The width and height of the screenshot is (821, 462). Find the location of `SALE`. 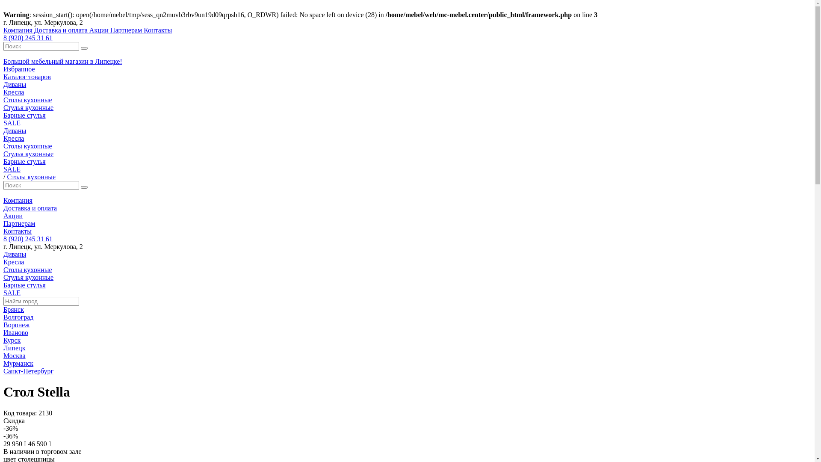

SALE is located at coordinates (12, 293).